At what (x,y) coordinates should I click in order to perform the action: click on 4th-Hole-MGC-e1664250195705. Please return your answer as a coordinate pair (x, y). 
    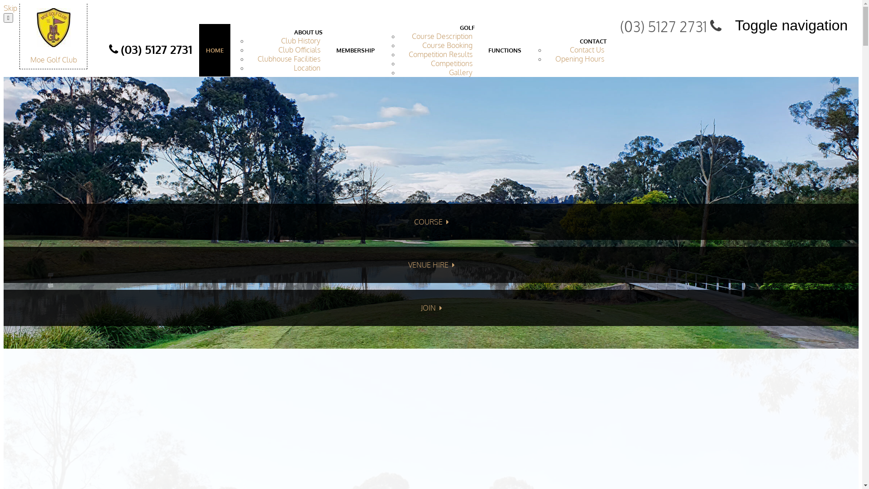
    Looking at the image, I should click on (431, 213).